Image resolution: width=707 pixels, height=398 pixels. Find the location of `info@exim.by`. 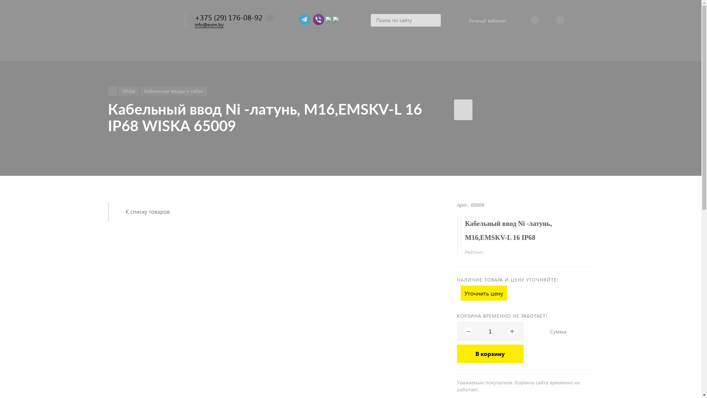

info@exim.by is located at coordinates (209, 25).